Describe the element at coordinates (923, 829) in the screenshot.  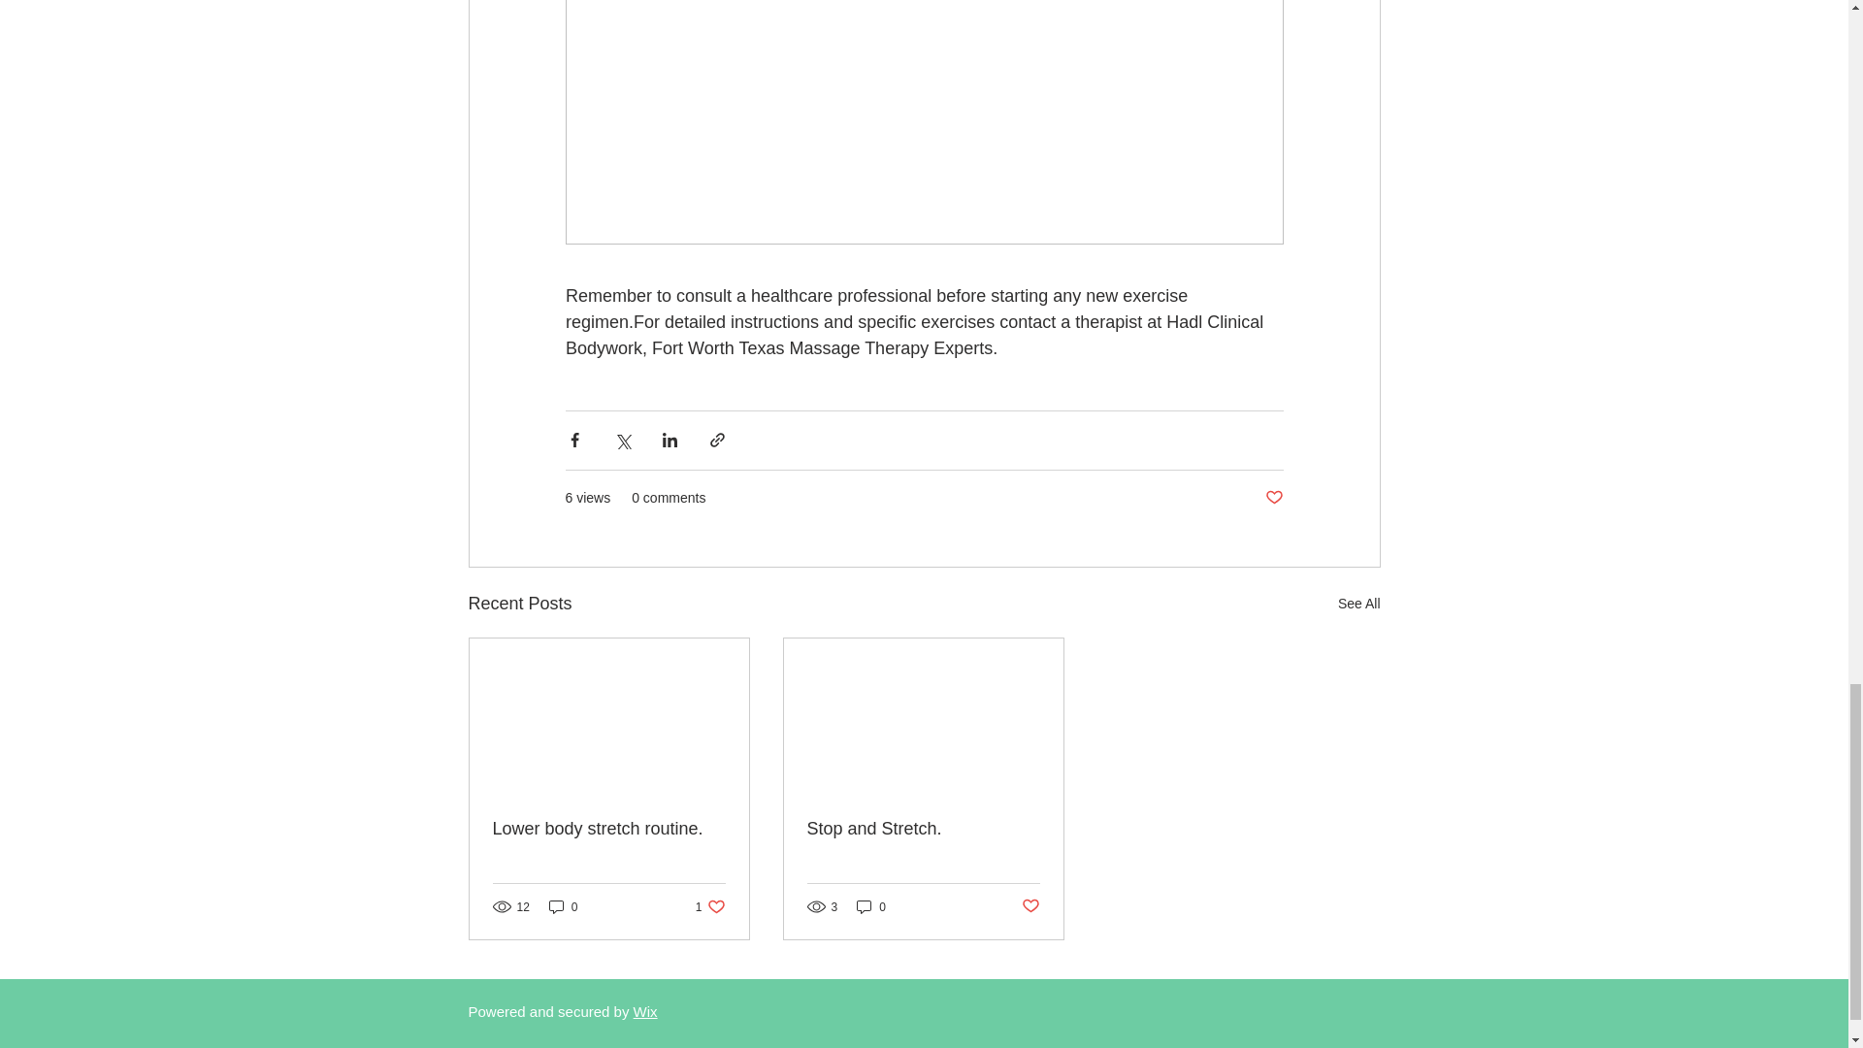
I see `Post not marked as liked` at that location.